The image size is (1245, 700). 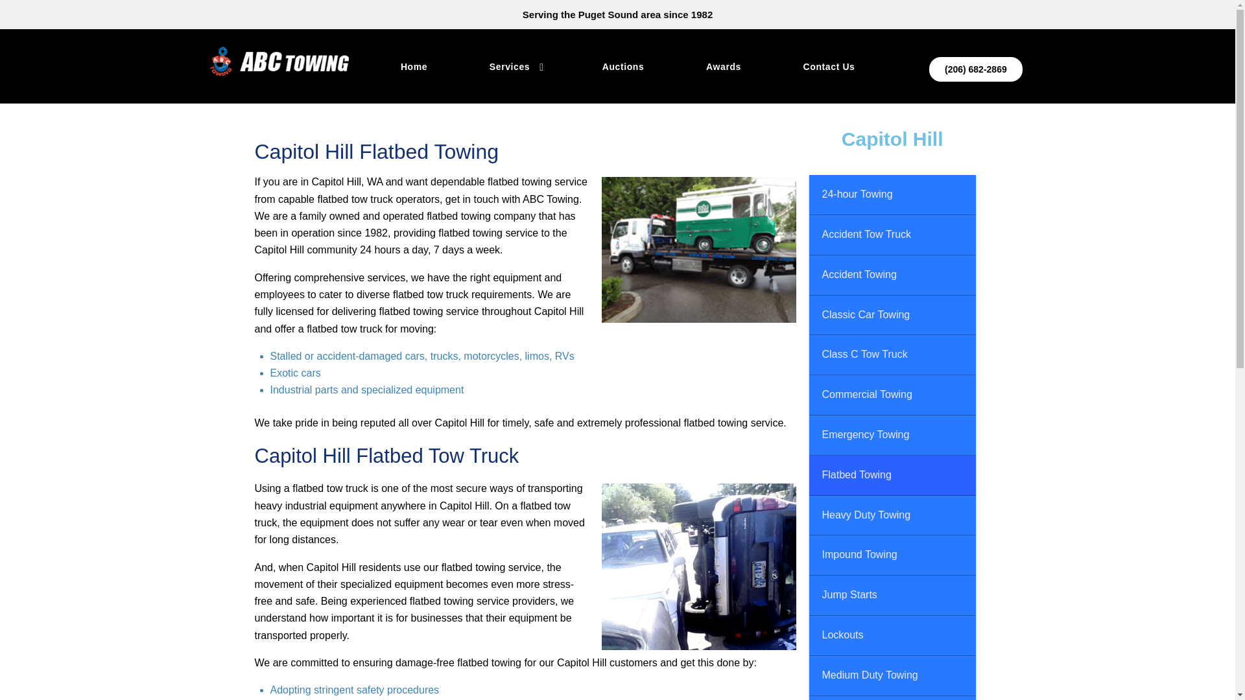 What do you see at coordinates (515, 64) in the screenshot?
I see `Services` at bounding box center [515, 64].